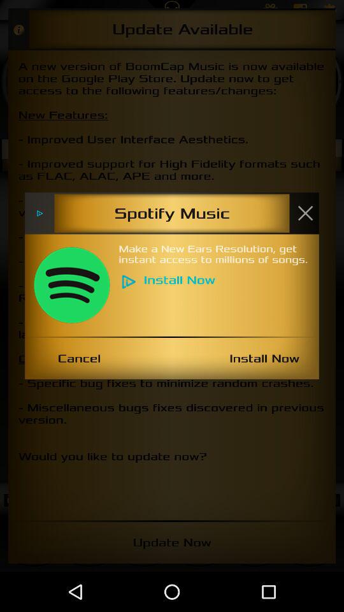 The image size is (344, 612). I want to click on close, so click(305, 213).